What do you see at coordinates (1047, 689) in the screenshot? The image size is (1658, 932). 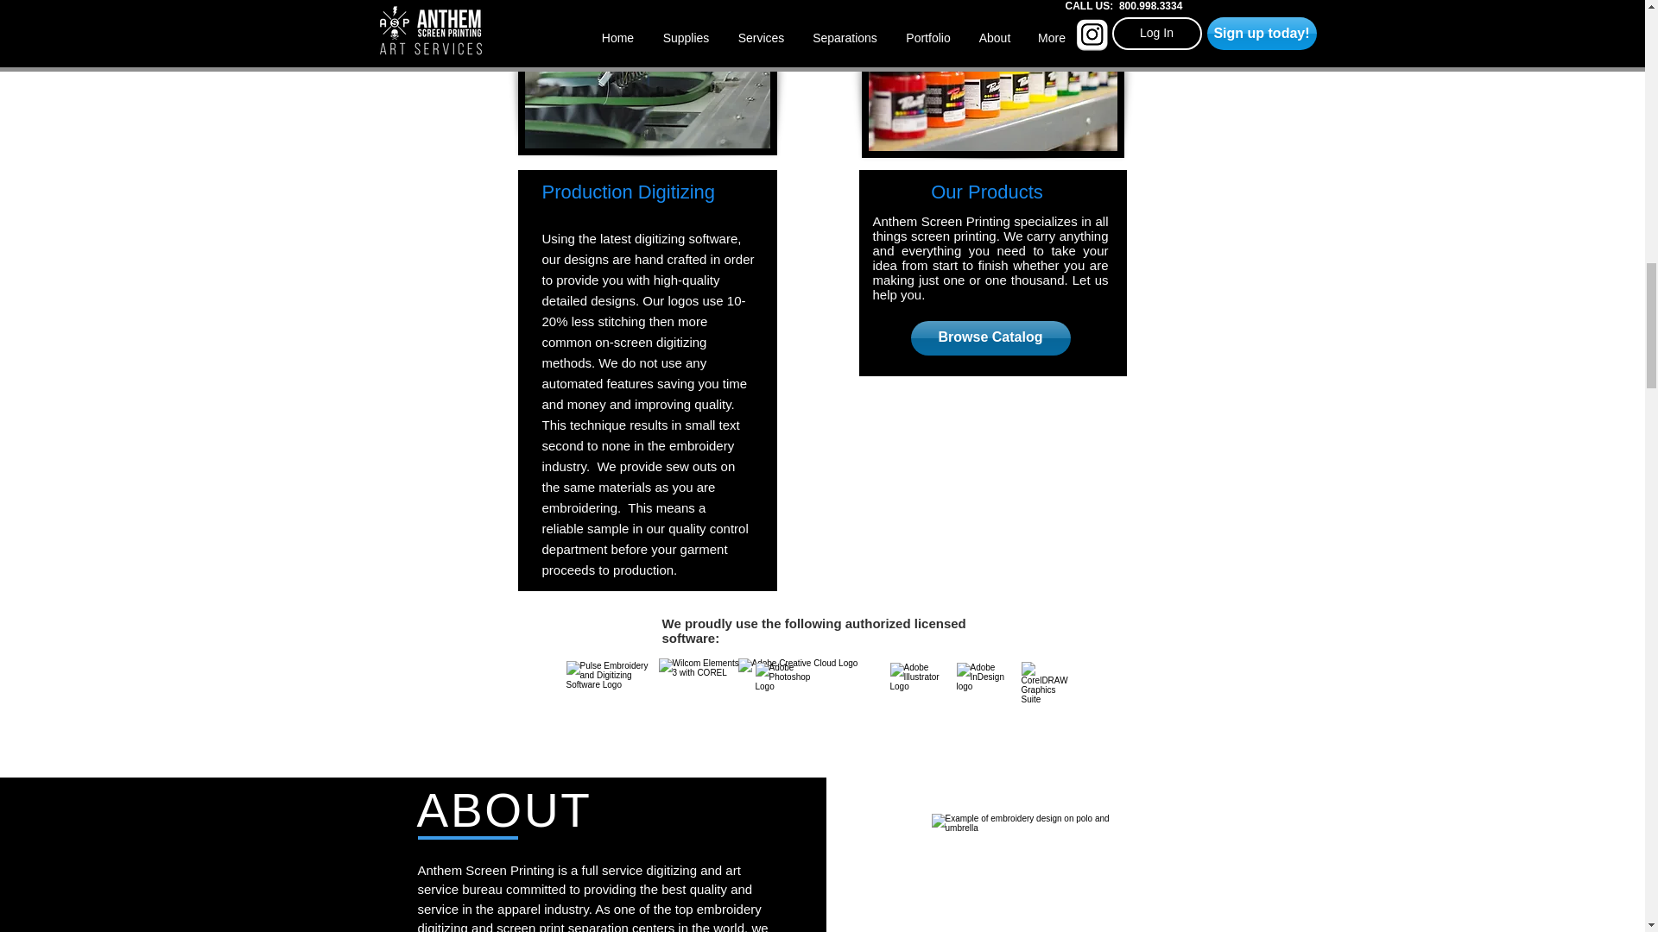 I see `corel.png` at bounding box center [1047, 689].